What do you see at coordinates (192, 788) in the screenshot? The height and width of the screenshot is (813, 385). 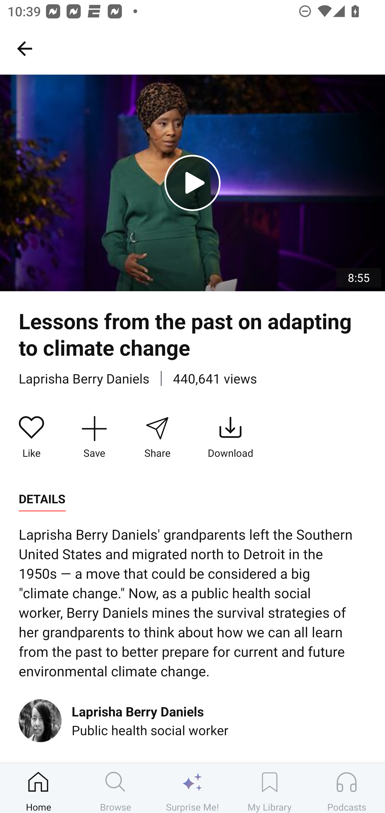 I see `Surprise Me!` at bounding box center [192, 788].